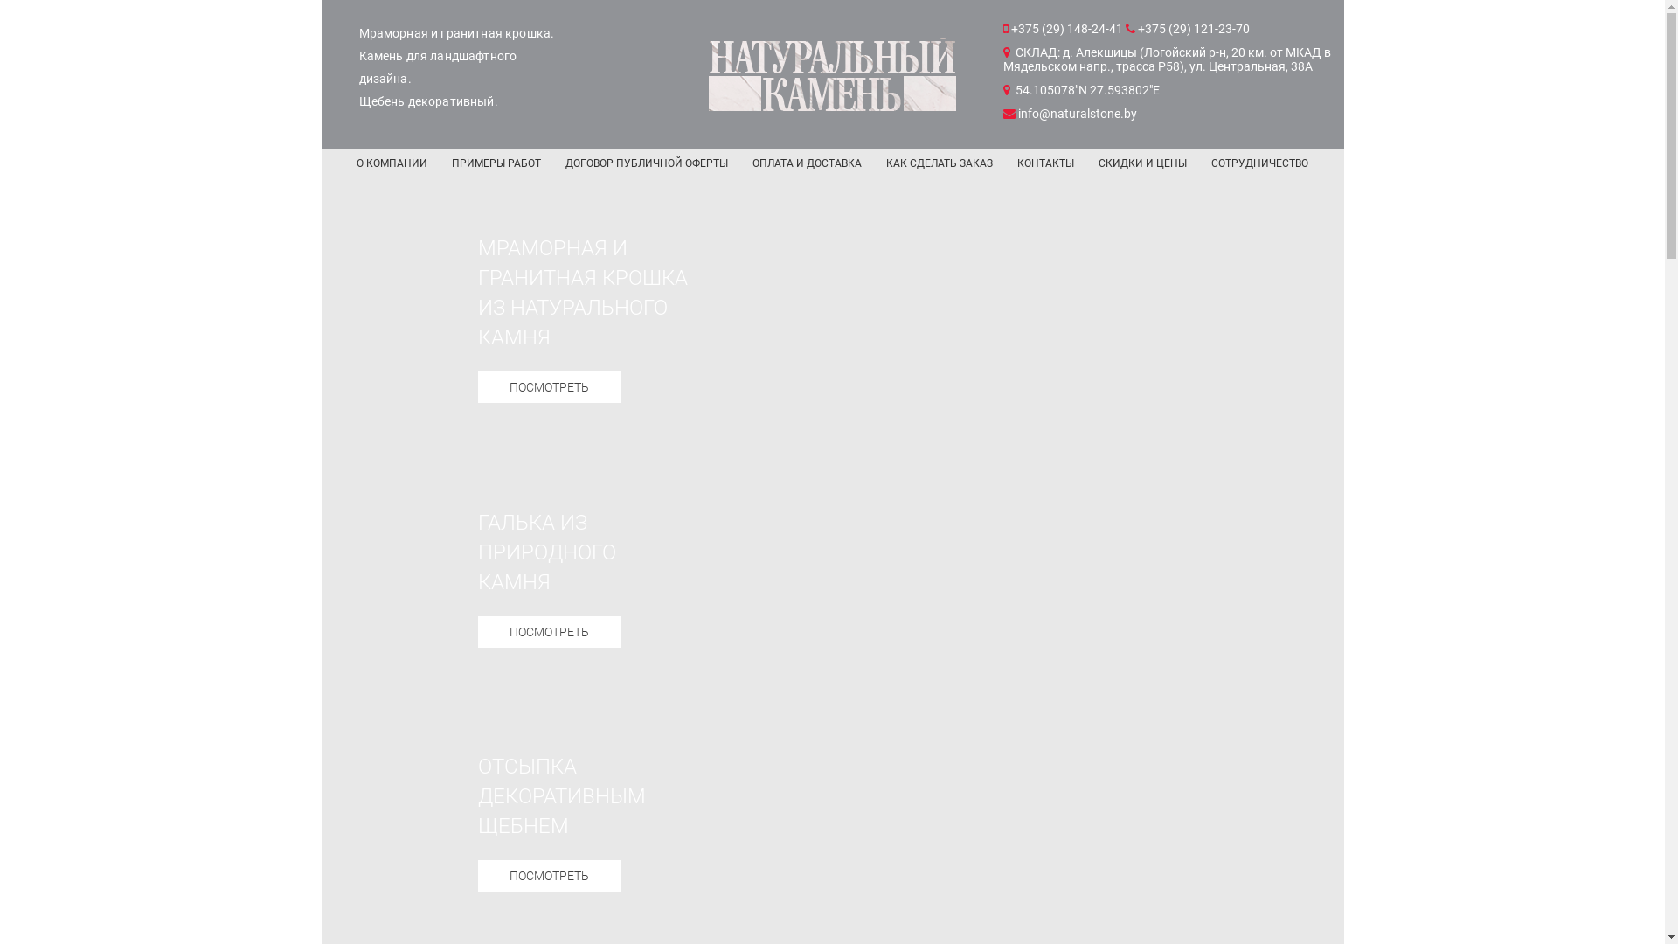  Describe the element at coordinates (1188, 29) in the screenshot. I see `+375 (29) 121-23-70` at that location.